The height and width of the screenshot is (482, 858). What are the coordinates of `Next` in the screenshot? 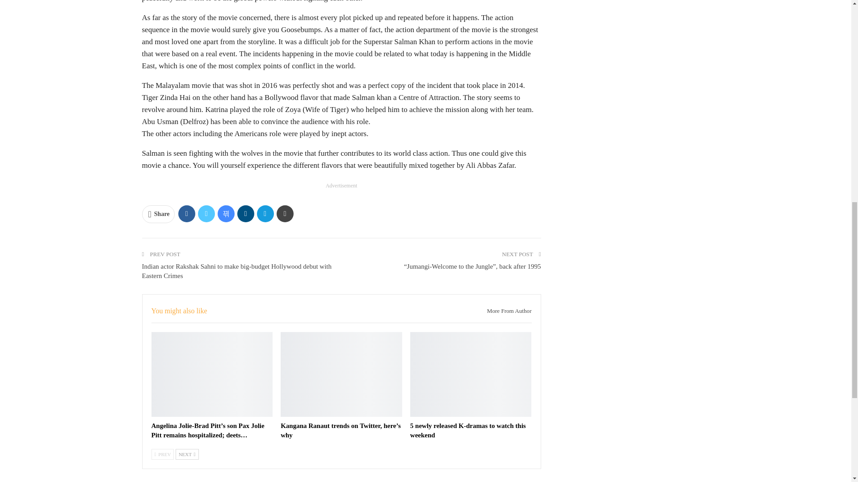 It's located at (187, 454).